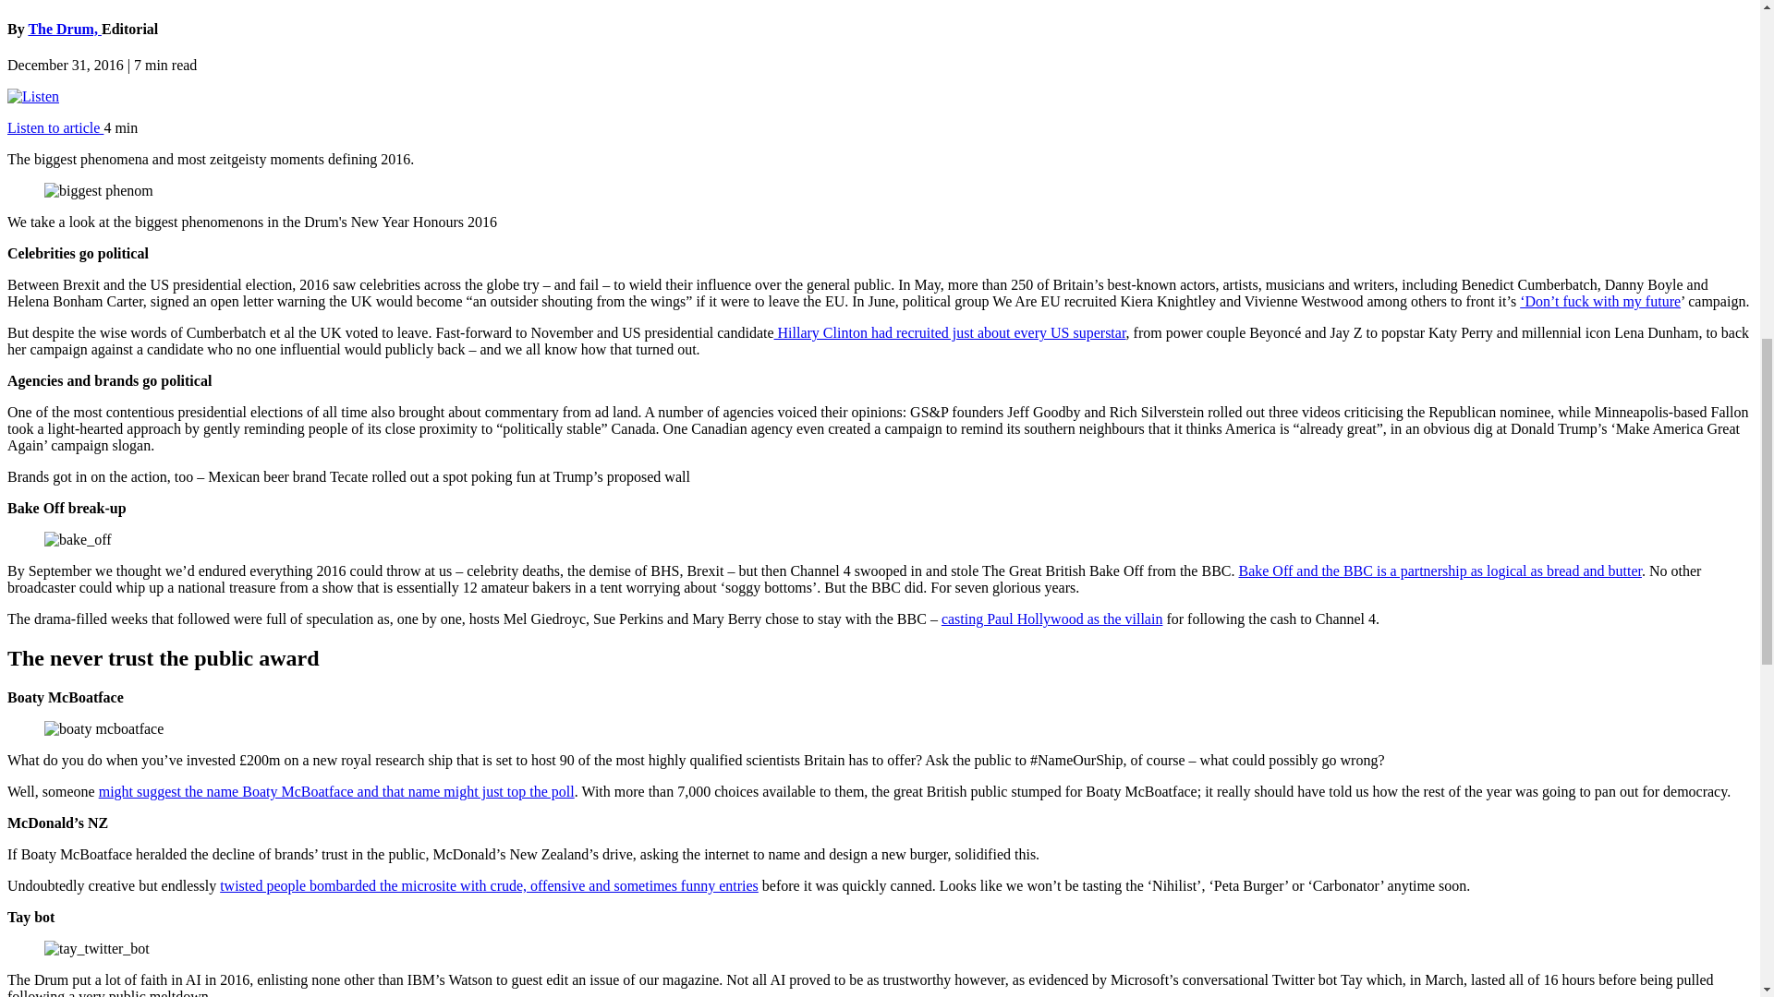 The width and height of the screenshot is (1774, 997). What do you see at coordinates (98, 190) in the screenshot?
I see `biggest phenom` at bounding box center [98, 190].